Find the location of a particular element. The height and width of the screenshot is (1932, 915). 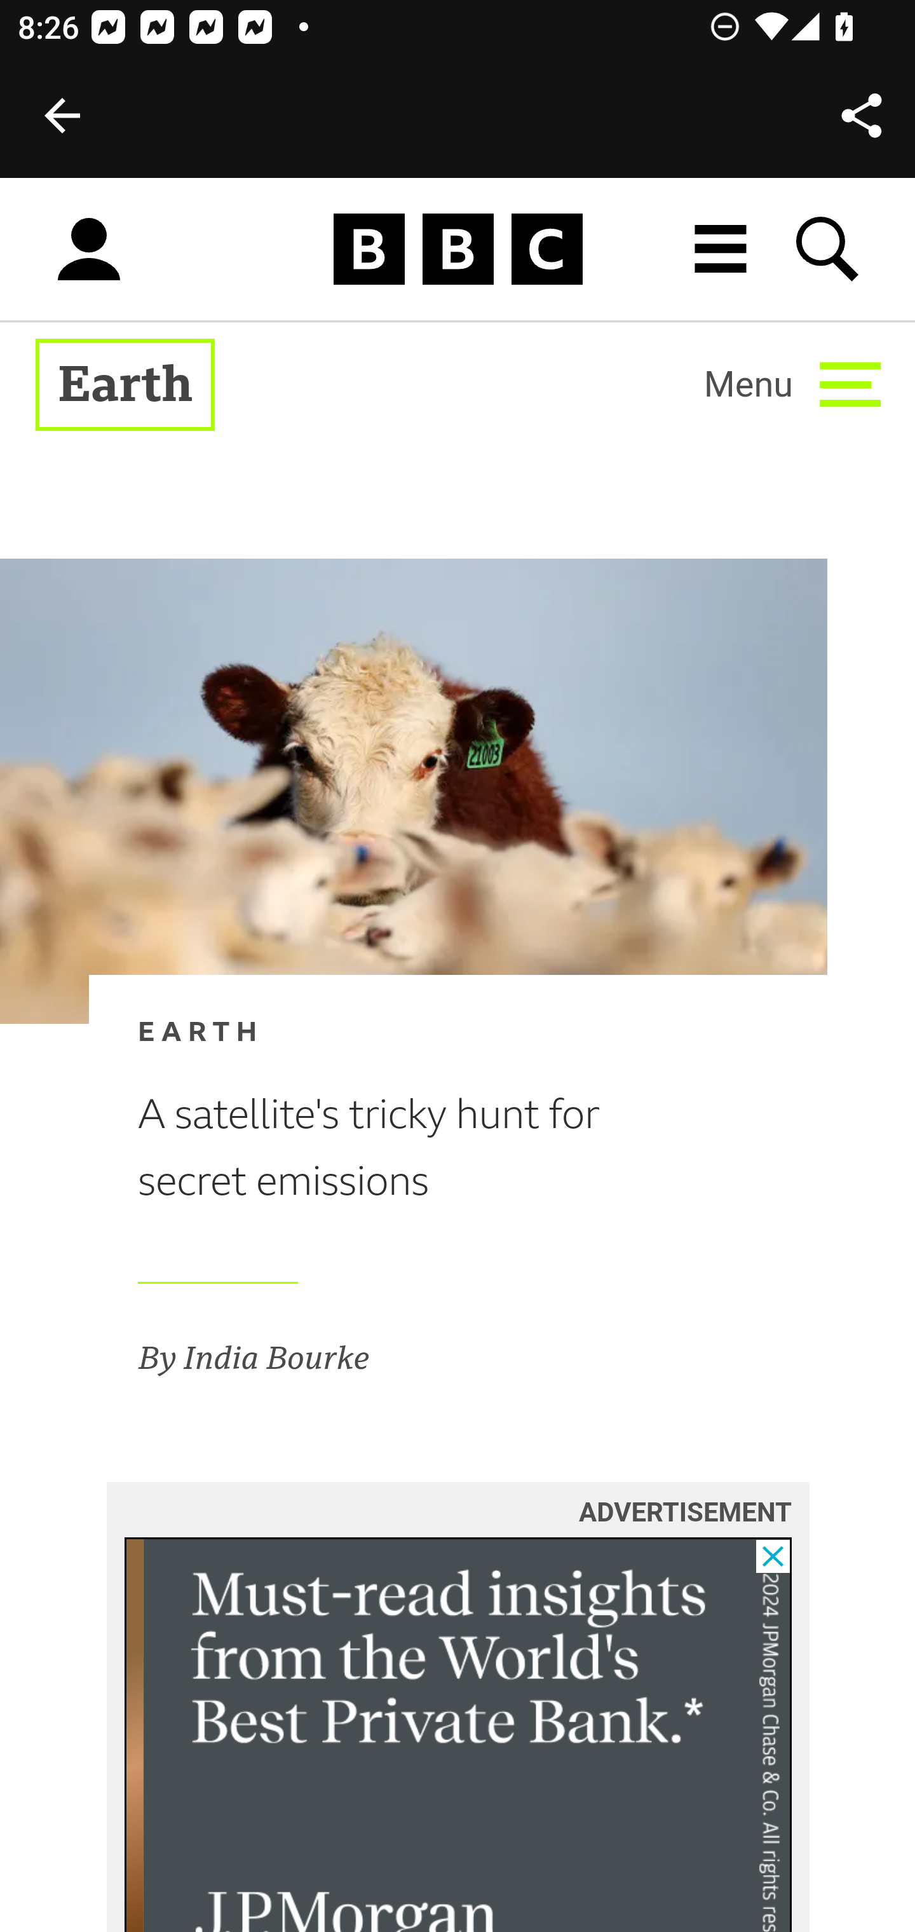

Cows at a dairy farm in New Zealand (Getty Images) is located at coordinates (414, 791).